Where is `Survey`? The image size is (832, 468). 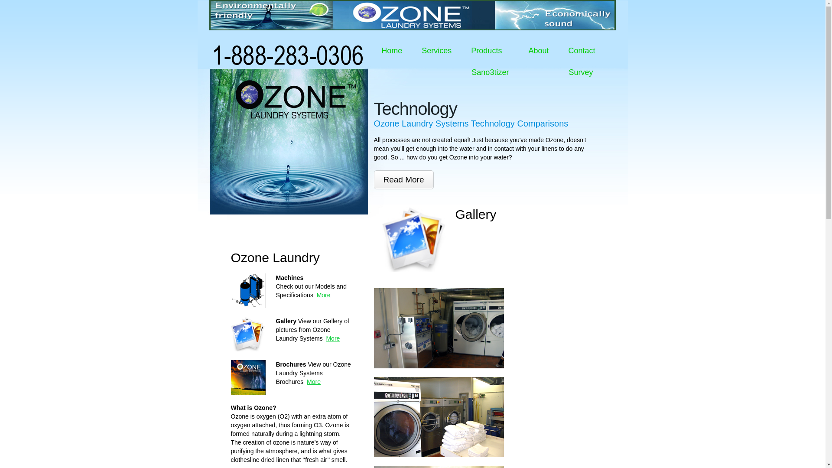
Survey is located at coordinates (581, 72).